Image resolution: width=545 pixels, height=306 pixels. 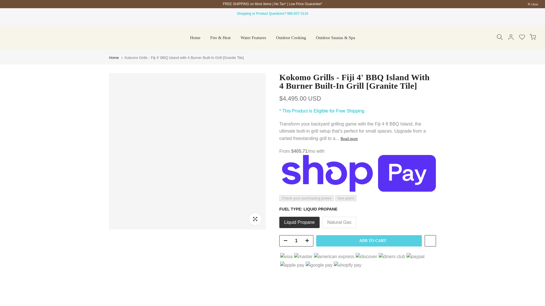 I want to click on 1, so click(x=296, y=241).